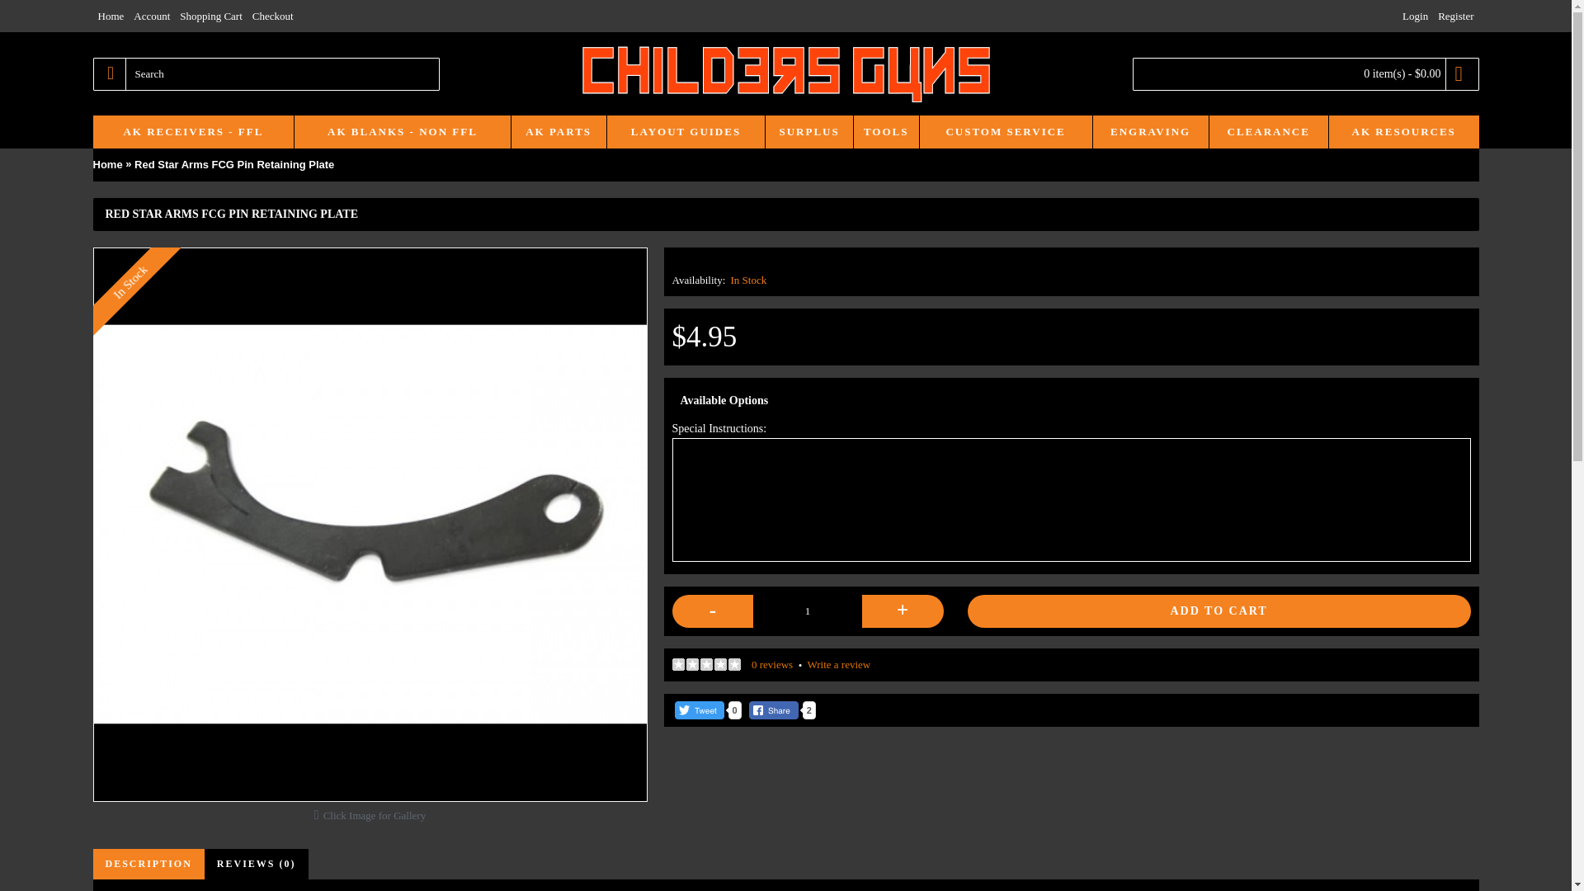 The width and height of the screenshot is (1584, 891). What do you see at coordinates (1269, 132) in the screenshot?
I see `CLEARANCE` at bounding box center [1269, 132].